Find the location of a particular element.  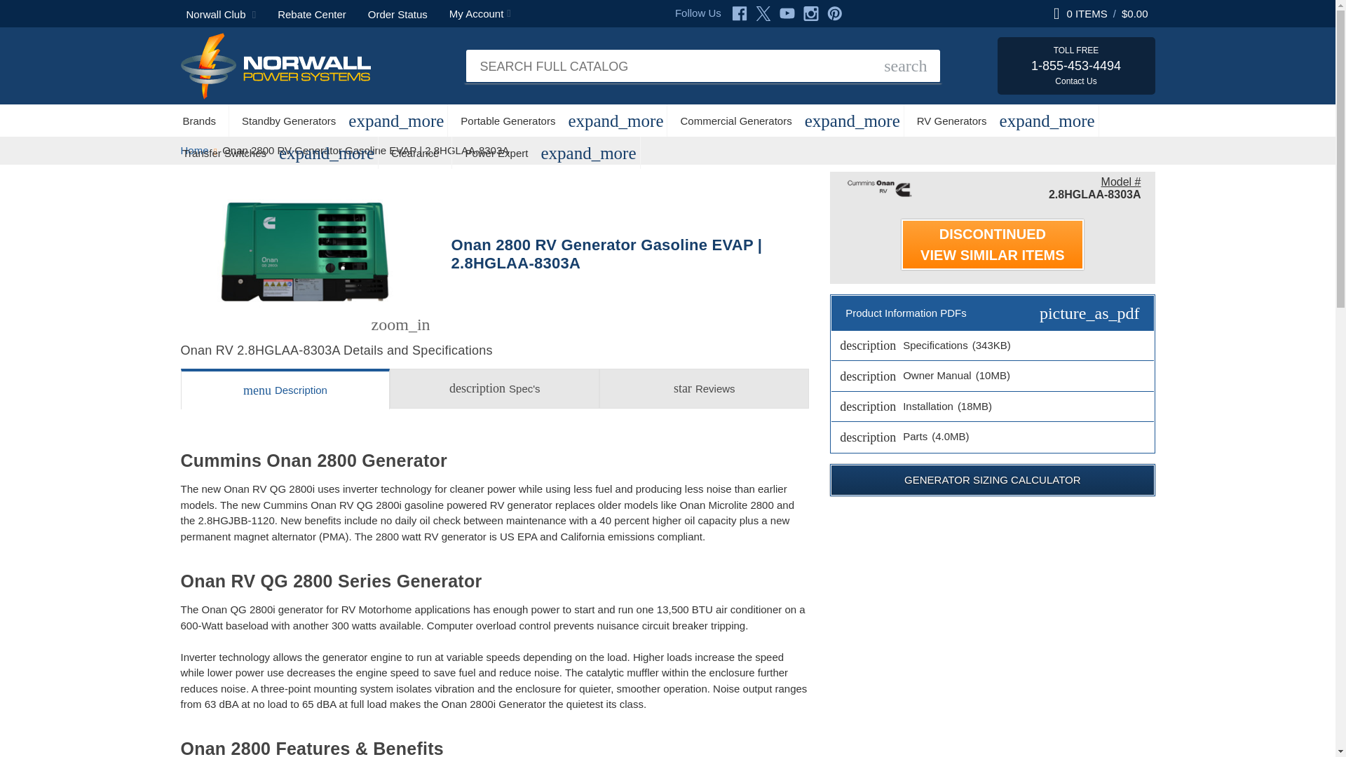

Rebate Center is located at coordinates (311, 13).